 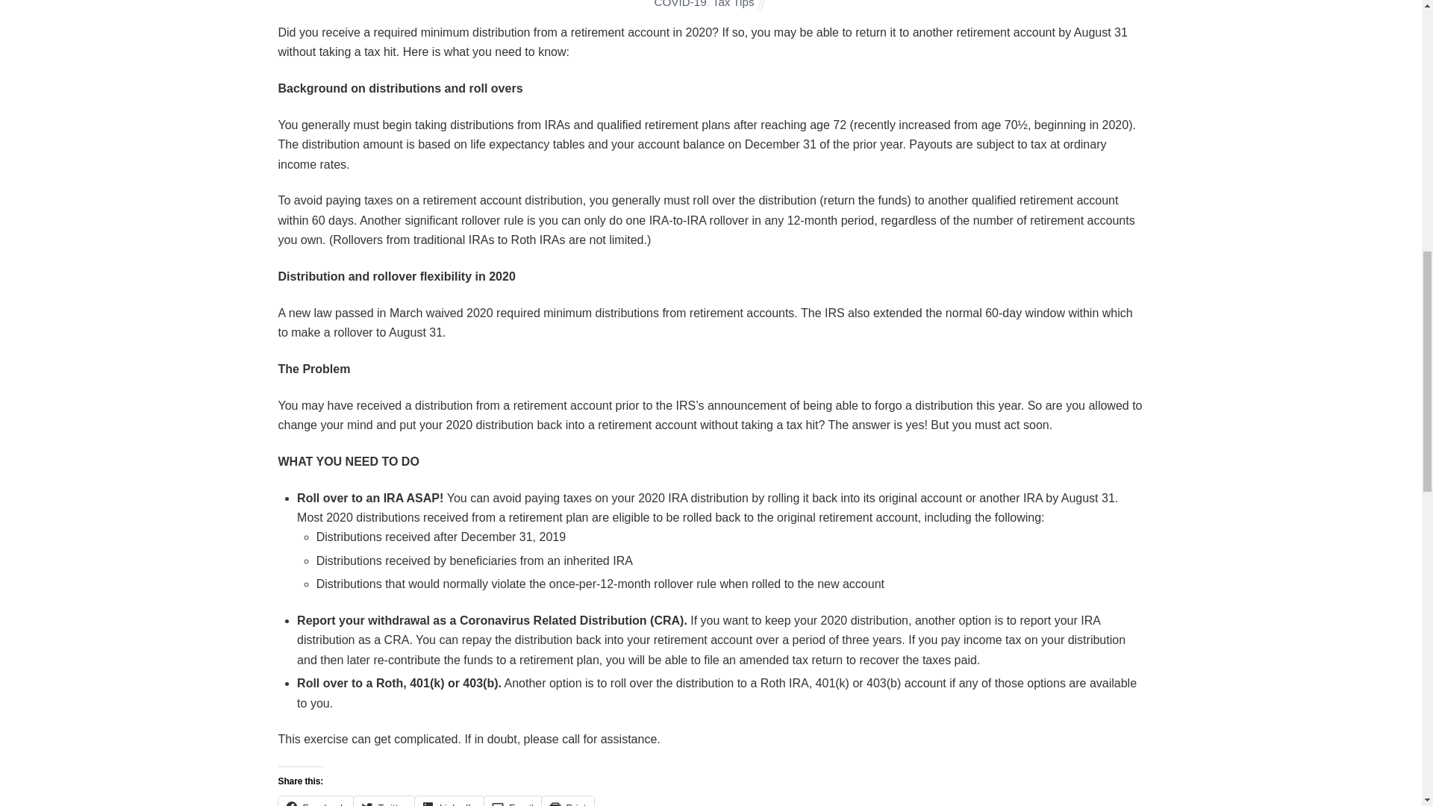 What do you see at coordinates (567, 802) in the screenshot?
I see `Print` at bounding box center [567, 802].